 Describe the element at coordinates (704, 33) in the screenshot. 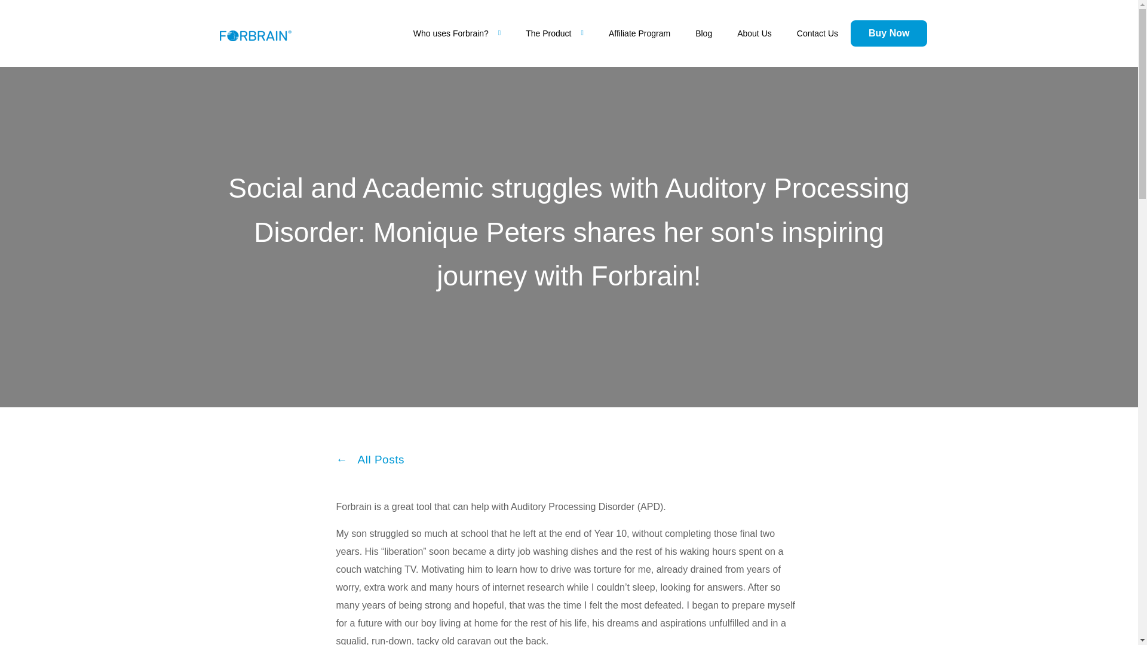

I see `Blog` at that location.